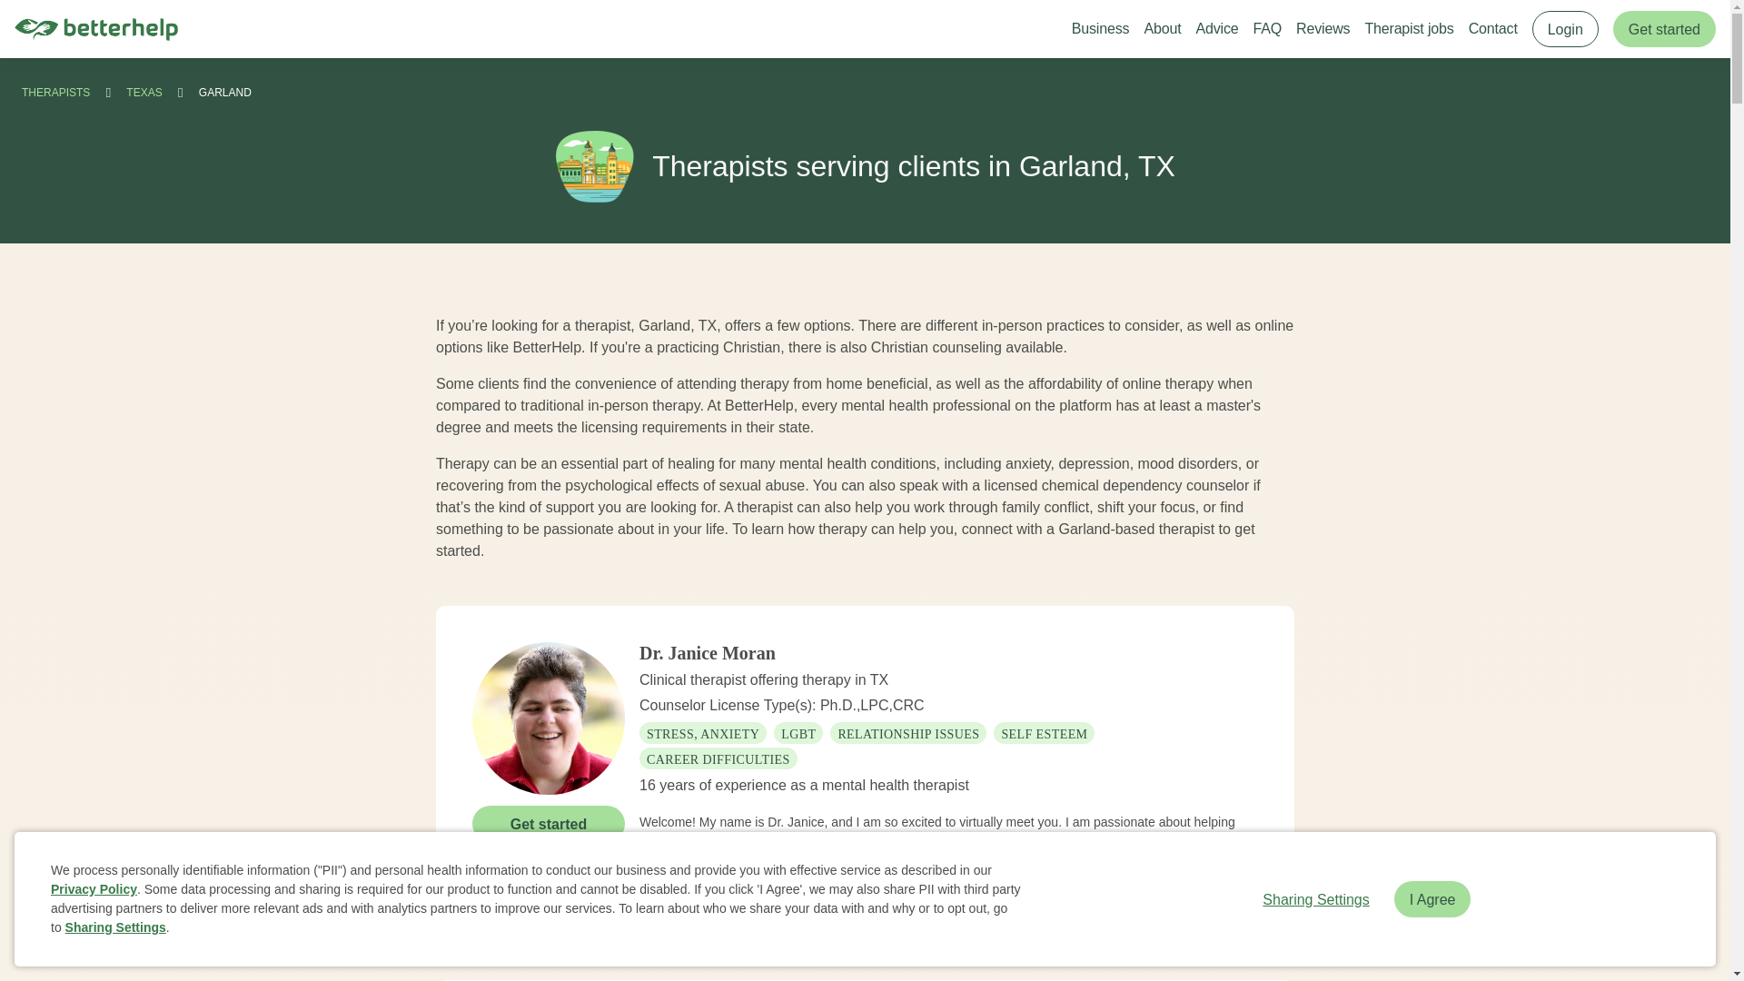  What do you see at coordinates (94, 888) in the screenshot?
I see `Privacy Policy` at bounding box center [94, 888].